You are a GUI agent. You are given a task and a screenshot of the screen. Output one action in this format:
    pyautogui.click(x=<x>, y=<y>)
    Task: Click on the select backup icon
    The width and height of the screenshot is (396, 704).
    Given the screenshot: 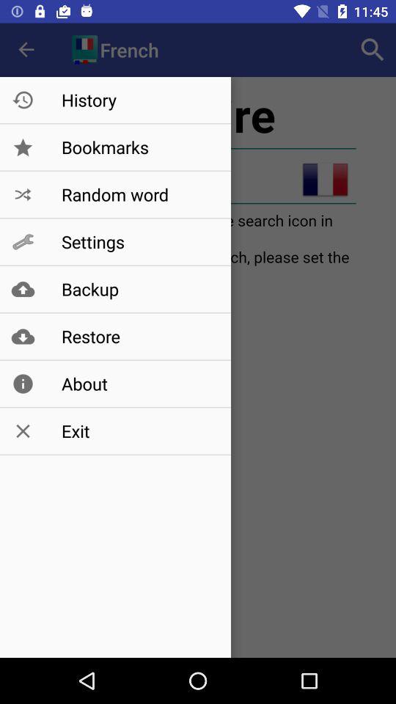 What is the action you would take?
    pyautogui.click(x=138, y=289)
    